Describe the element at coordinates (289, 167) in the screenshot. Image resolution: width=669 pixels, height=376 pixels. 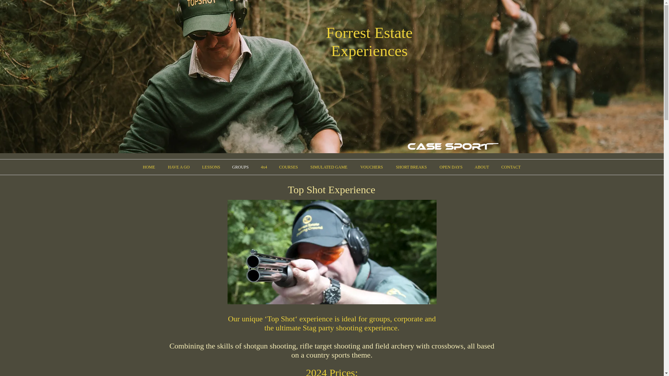
I see `COURSES` at that location.